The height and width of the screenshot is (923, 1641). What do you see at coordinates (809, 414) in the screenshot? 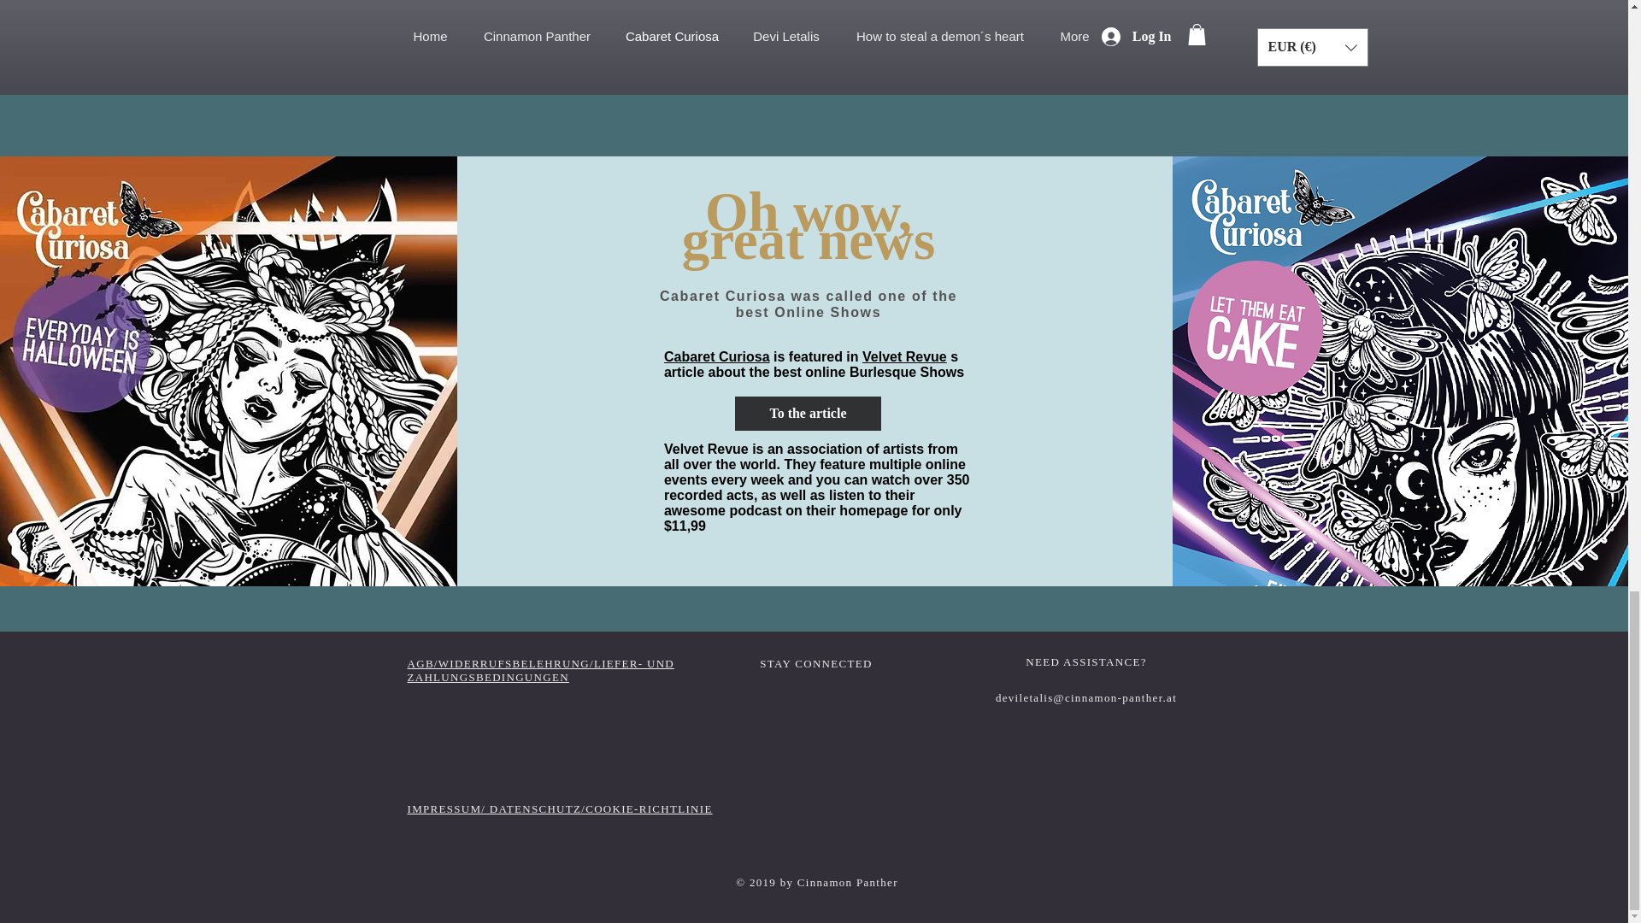
I see `To the article` at bounding box center [809, 414].